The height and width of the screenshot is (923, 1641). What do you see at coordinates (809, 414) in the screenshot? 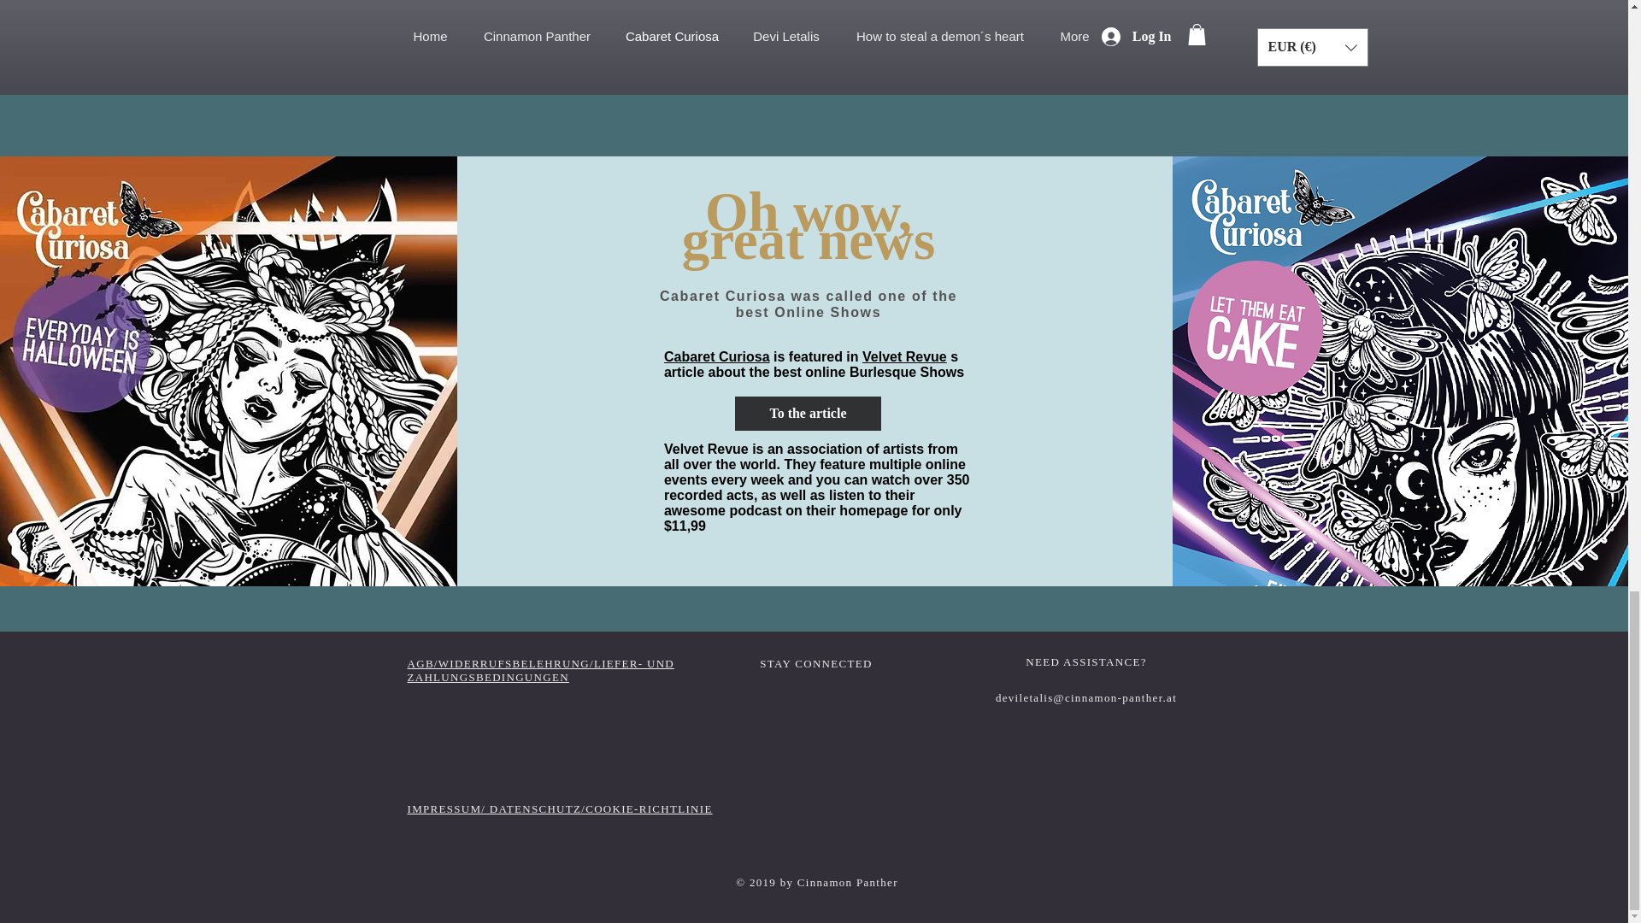
I see `To the article` at bounding box center [809, 414].